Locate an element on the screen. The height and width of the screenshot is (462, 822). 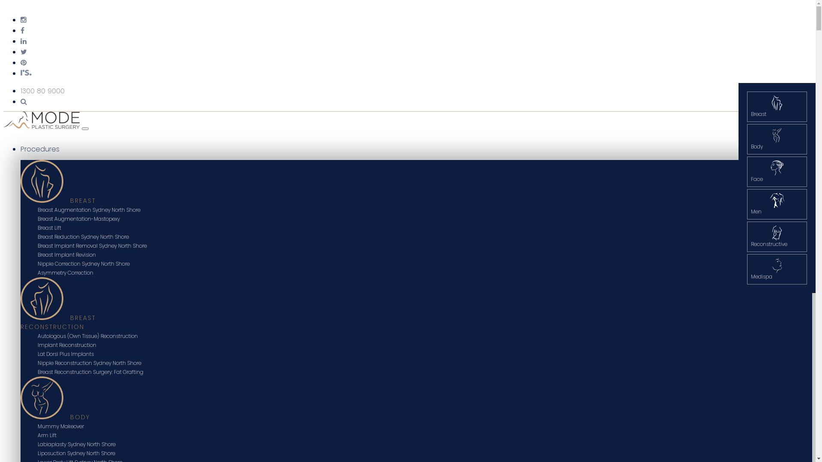
Labiaplasty Sydney North Shore is located at coordinates (77, 444).